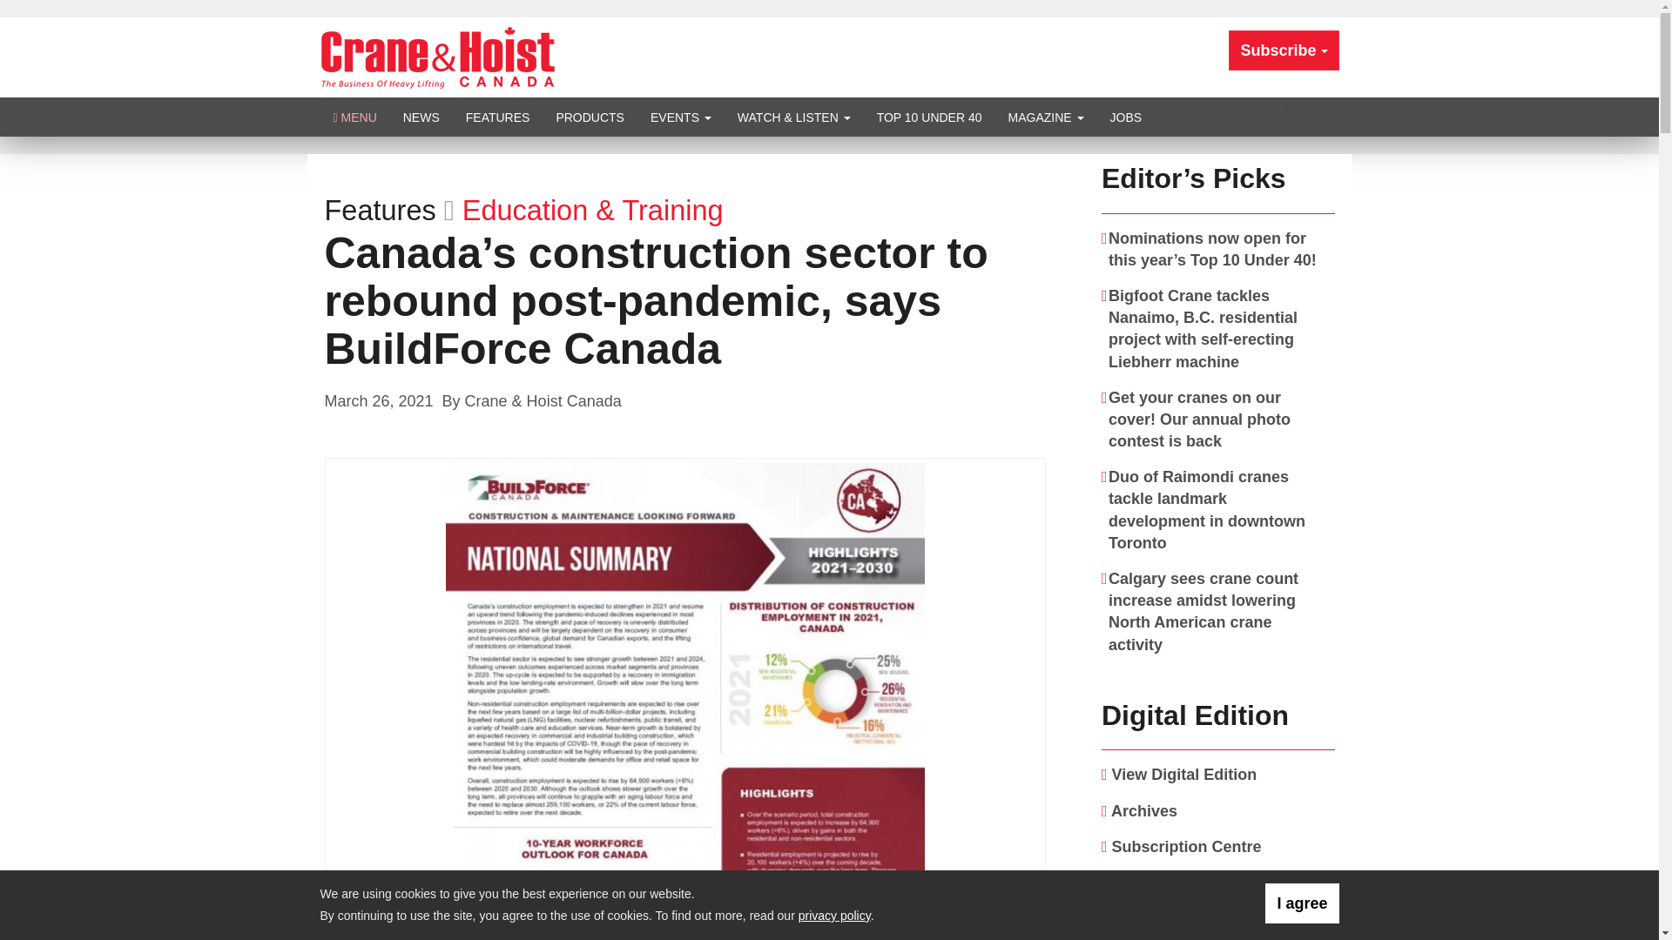 The height and width of the screenshot is (940, 1672). I want to click on Subscribe, so click(1284, 50).